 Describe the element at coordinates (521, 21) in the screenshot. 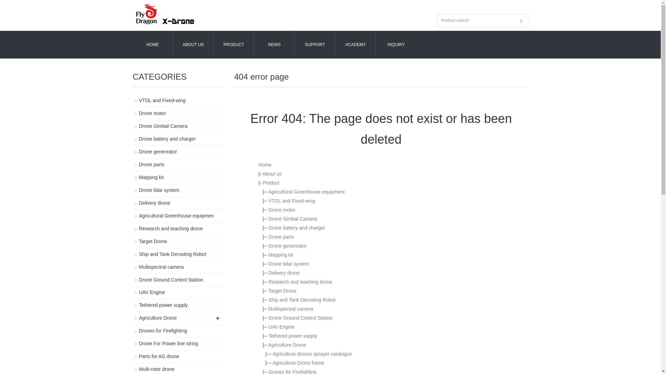

I see `Product search` at that location.